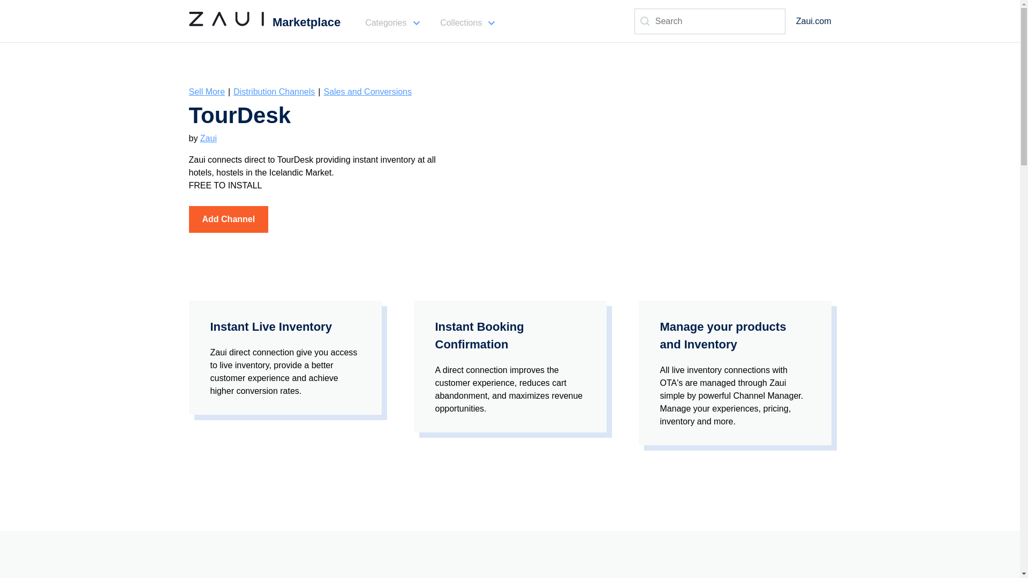 The image size is (1028, 578). I want to click on Zaui.com, so click(814, 21).